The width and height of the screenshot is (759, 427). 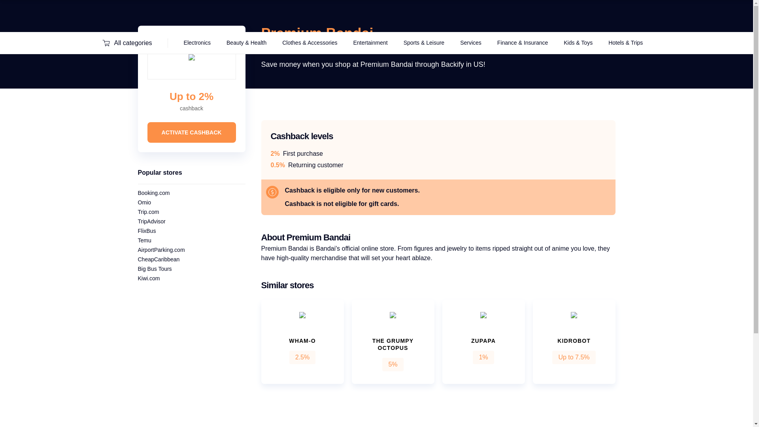 What do you see at coordinates (470, 43) in the screenshot?
I see `Services` at bounding box center [470, 43].